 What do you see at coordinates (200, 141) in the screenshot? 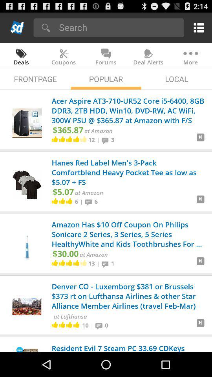
I see `open the deal` at bounding box center [200, 141].